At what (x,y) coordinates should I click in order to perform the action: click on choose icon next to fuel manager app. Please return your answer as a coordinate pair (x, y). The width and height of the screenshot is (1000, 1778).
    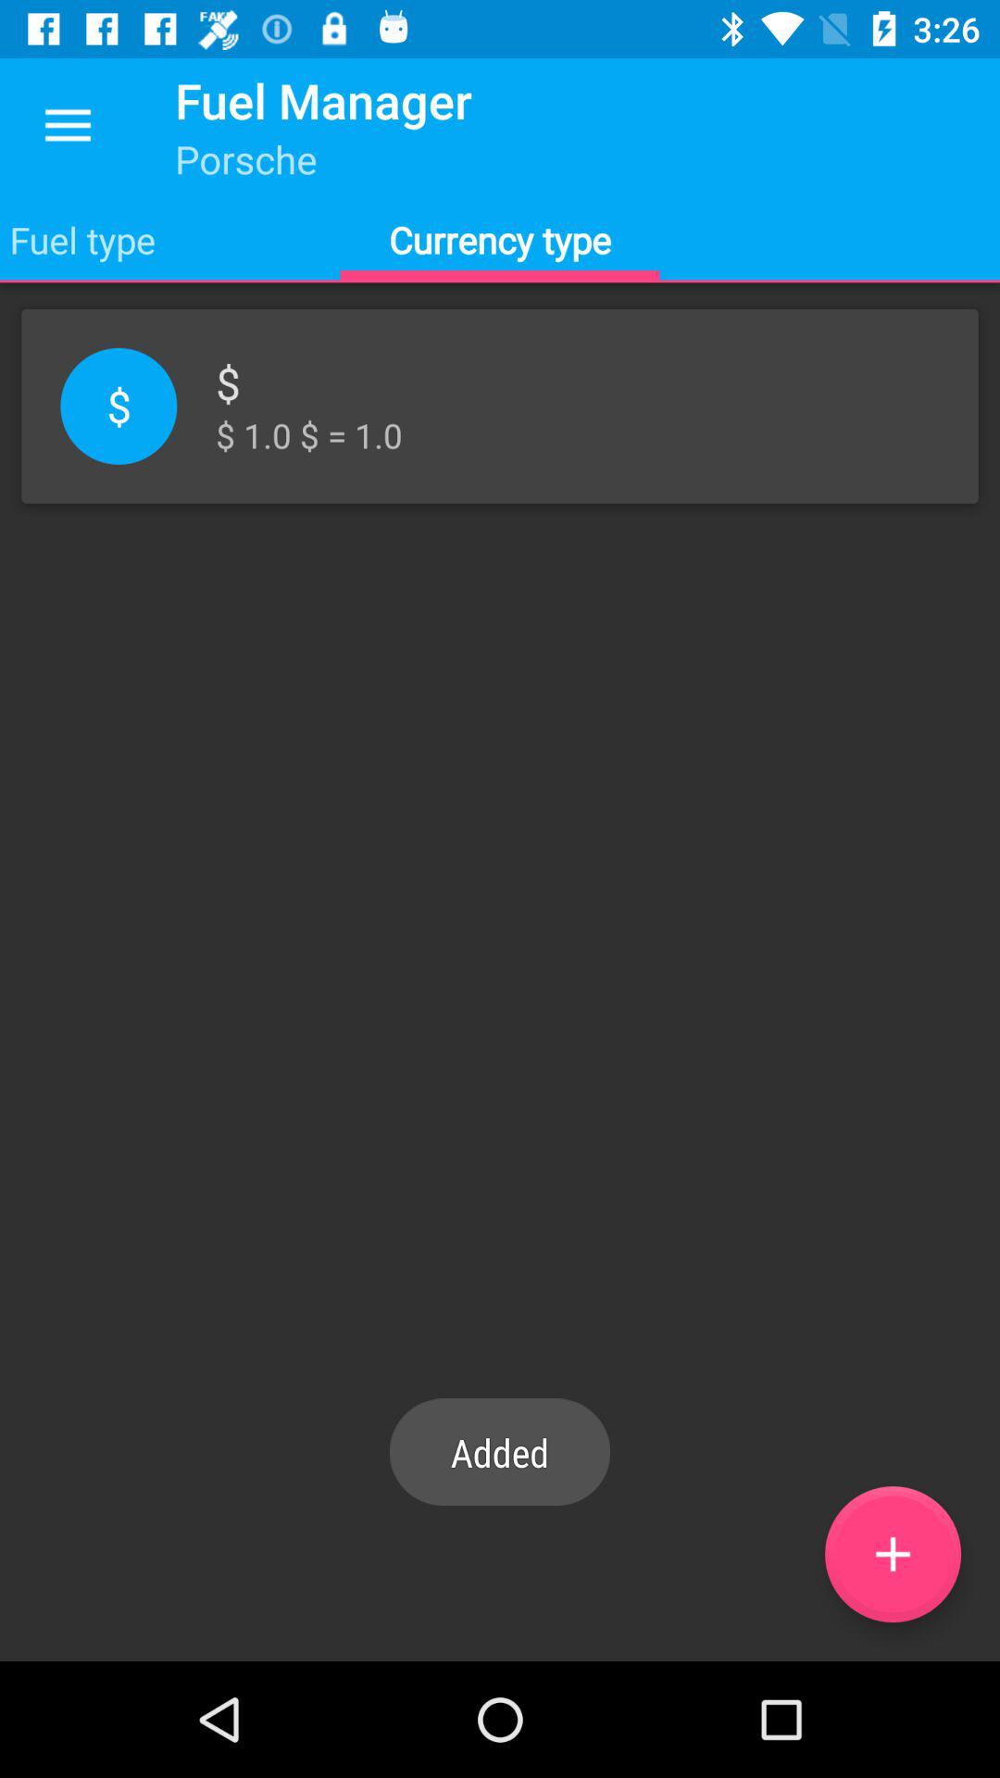
    Looking at the image, I should click on (68, 126).